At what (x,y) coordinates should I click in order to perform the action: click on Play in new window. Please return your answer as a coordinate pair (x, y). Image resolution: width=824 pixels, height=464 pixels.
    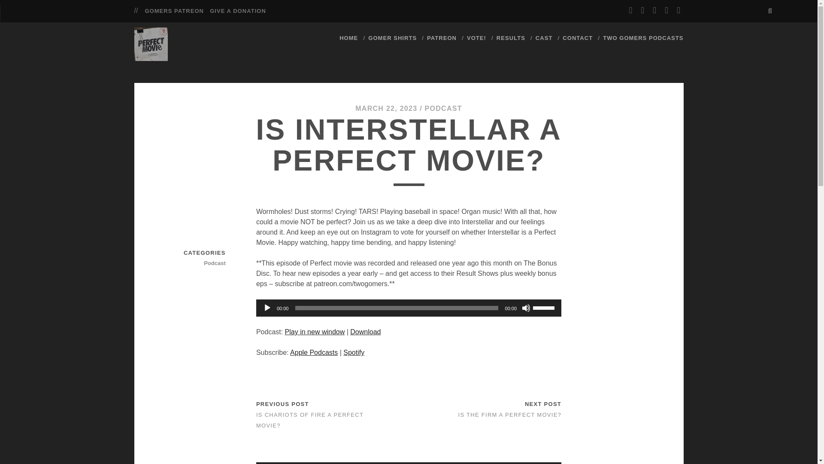
    Looking at the image, I should click on (315, 332).